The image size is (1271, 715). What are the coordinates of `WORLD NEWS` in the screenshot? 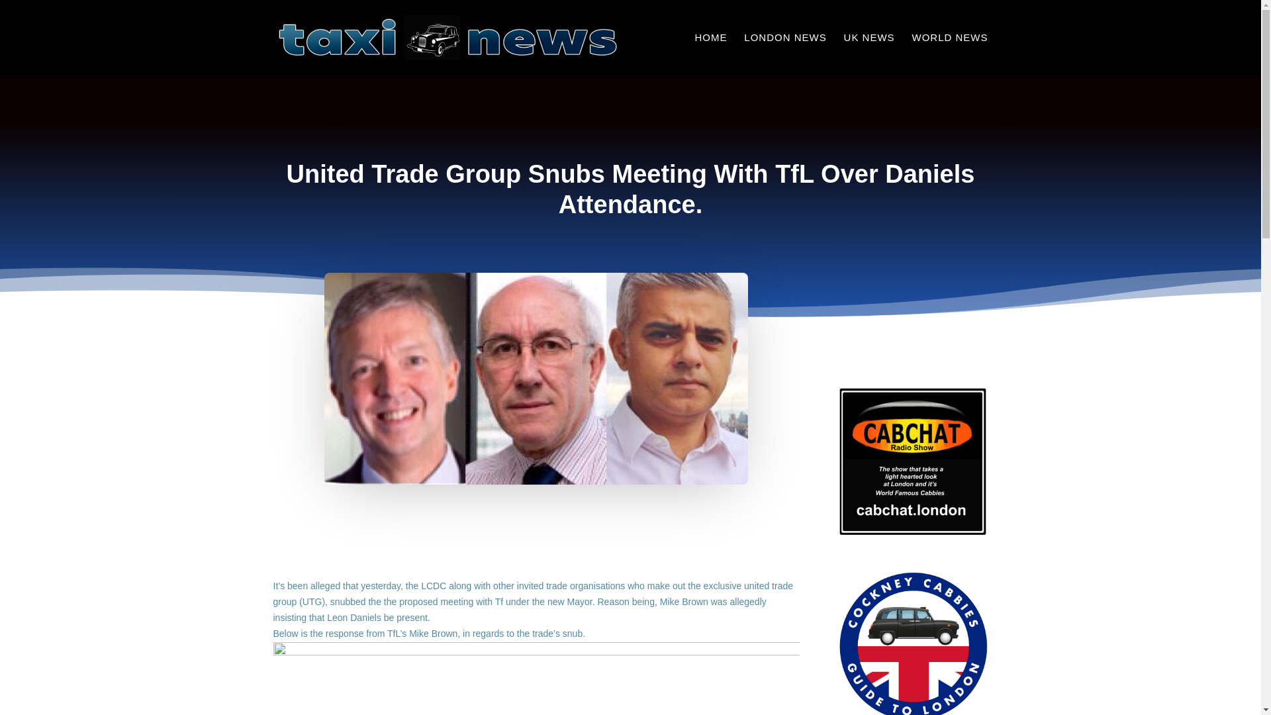 It's located at (951, 54).